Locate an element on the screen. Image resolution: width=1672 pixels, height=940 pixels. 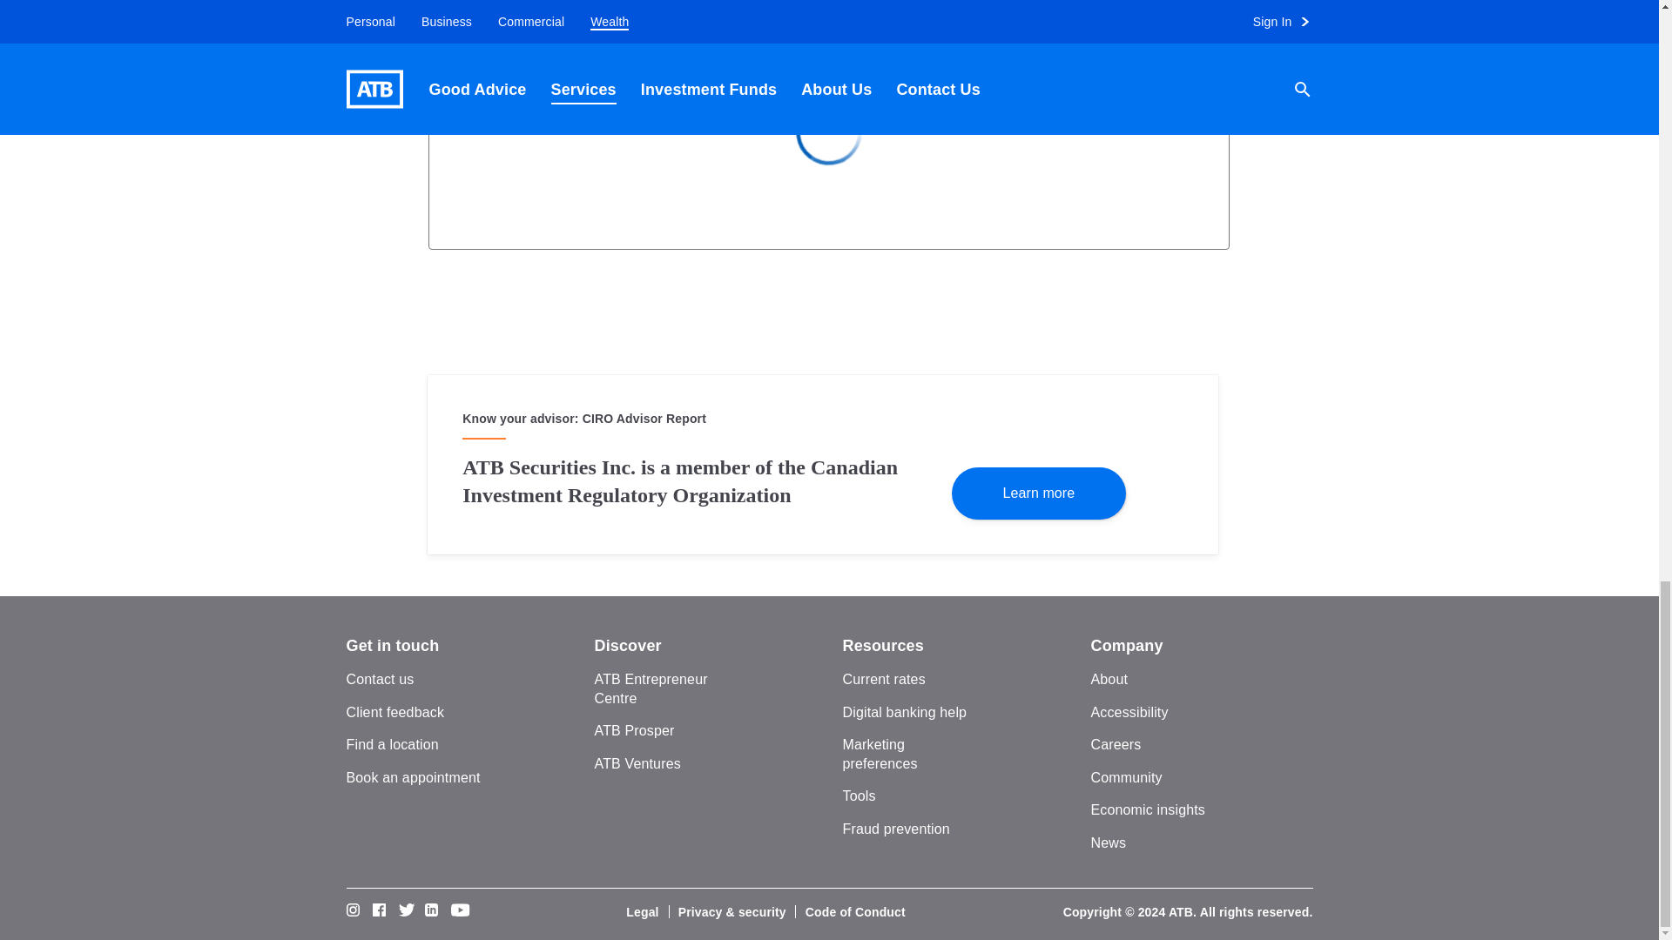
About is located at coordinates (1108, 679).